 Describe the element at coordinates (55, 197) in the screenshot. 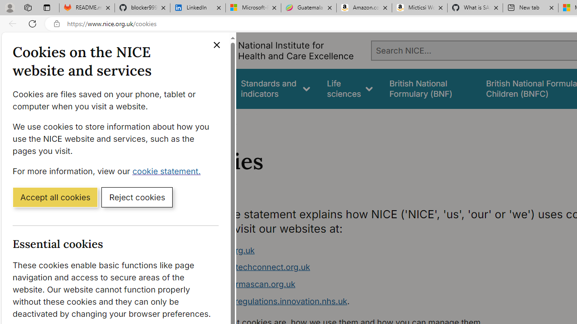

I see `Accept all cookies` at that location.